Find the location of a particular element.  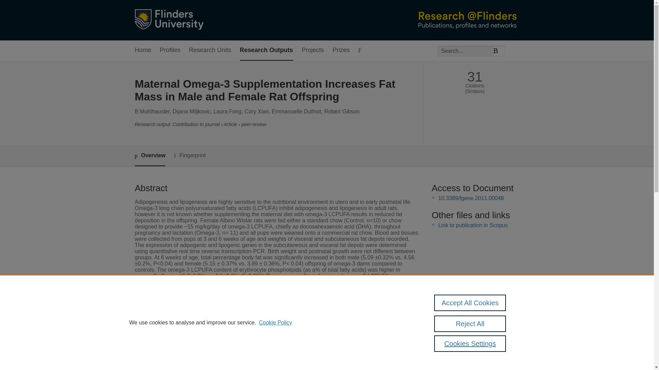

Frontiers in Genetics is located at coordinates (256, 354).